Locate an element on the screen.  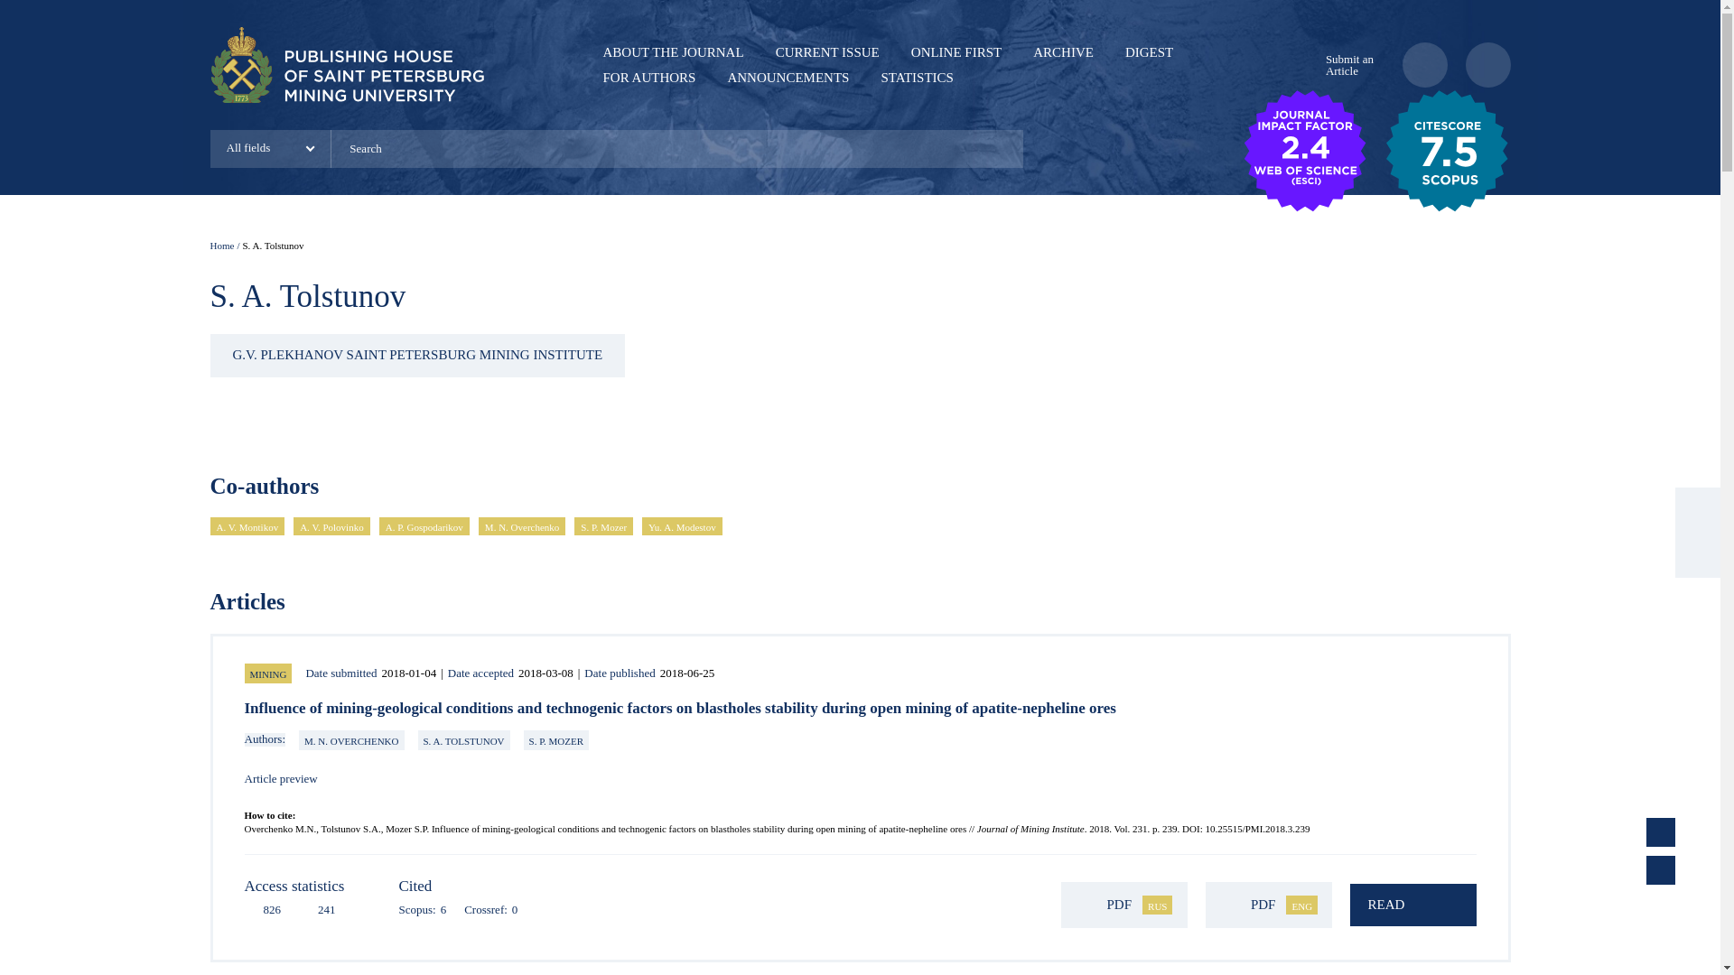
S. A. Tolstunov is located at coordinates (273, 246).